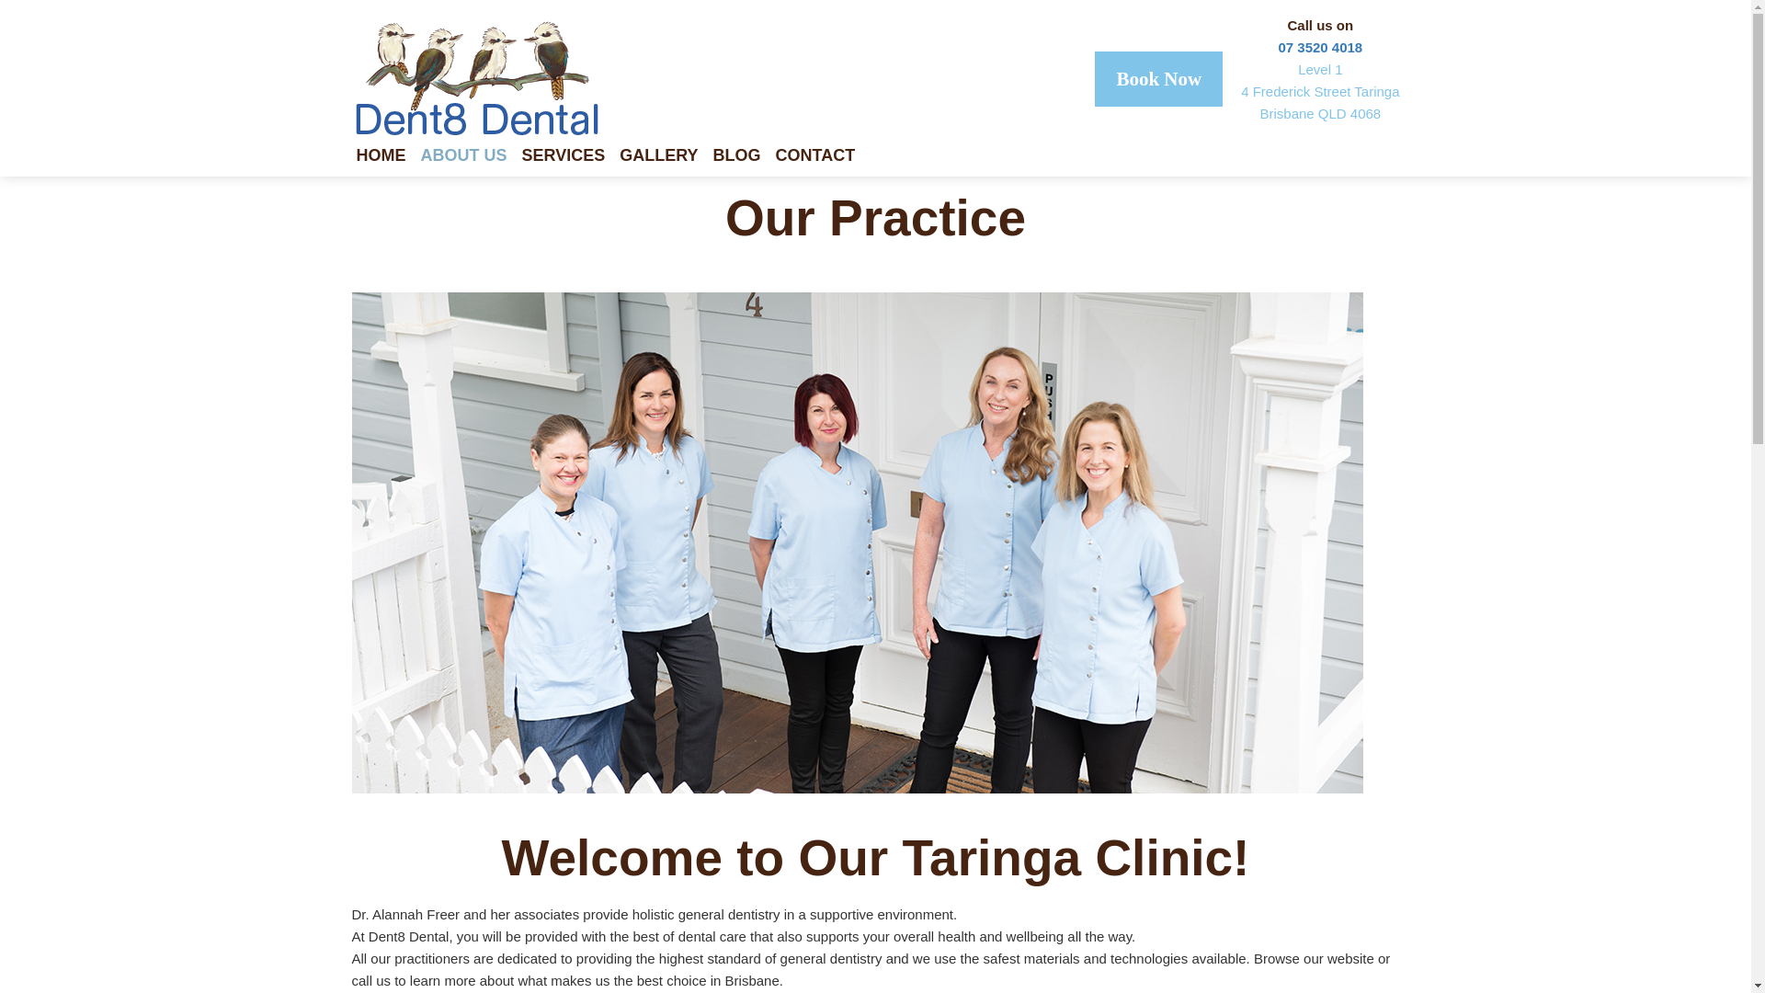 The image size is (1765, 993). Describe the element at coordinates (389, 159) in the screenshot. I see `HOME` at that location.